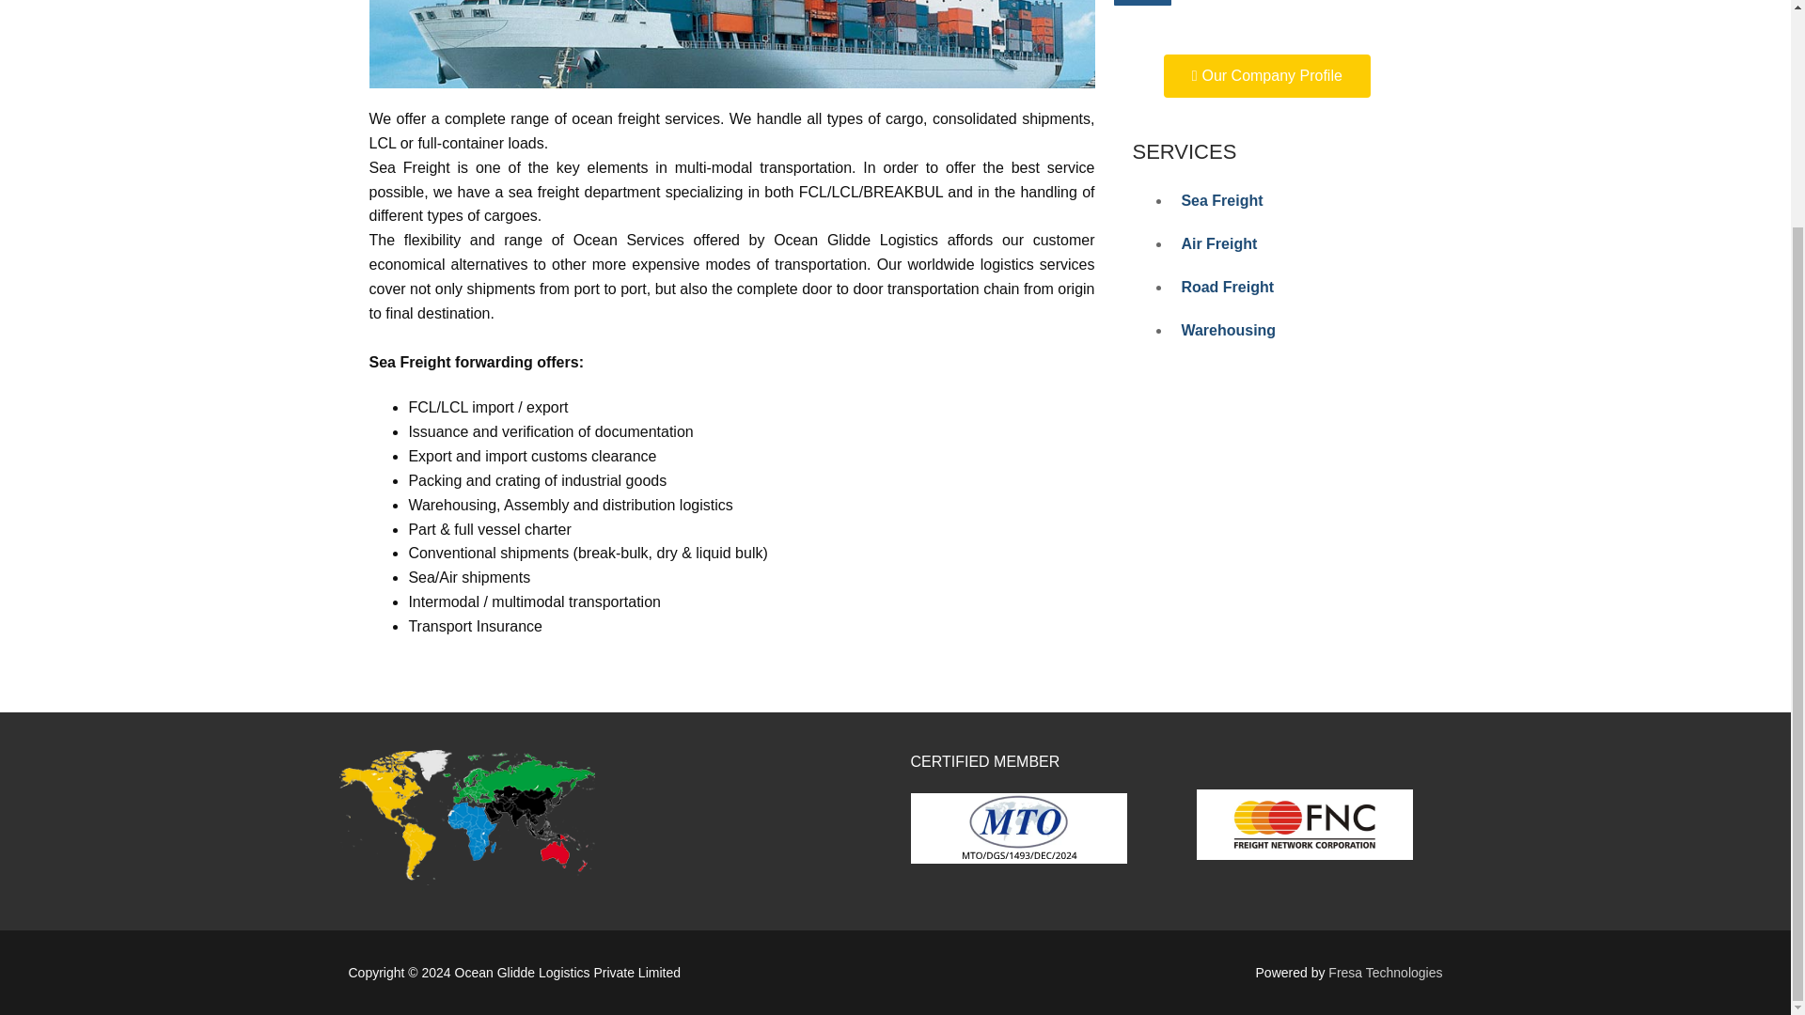 The image size is (1805, 1015). Describe the element at coordinates (1267, 75) in the screenshot. I see `Our Company Profile` at that location.